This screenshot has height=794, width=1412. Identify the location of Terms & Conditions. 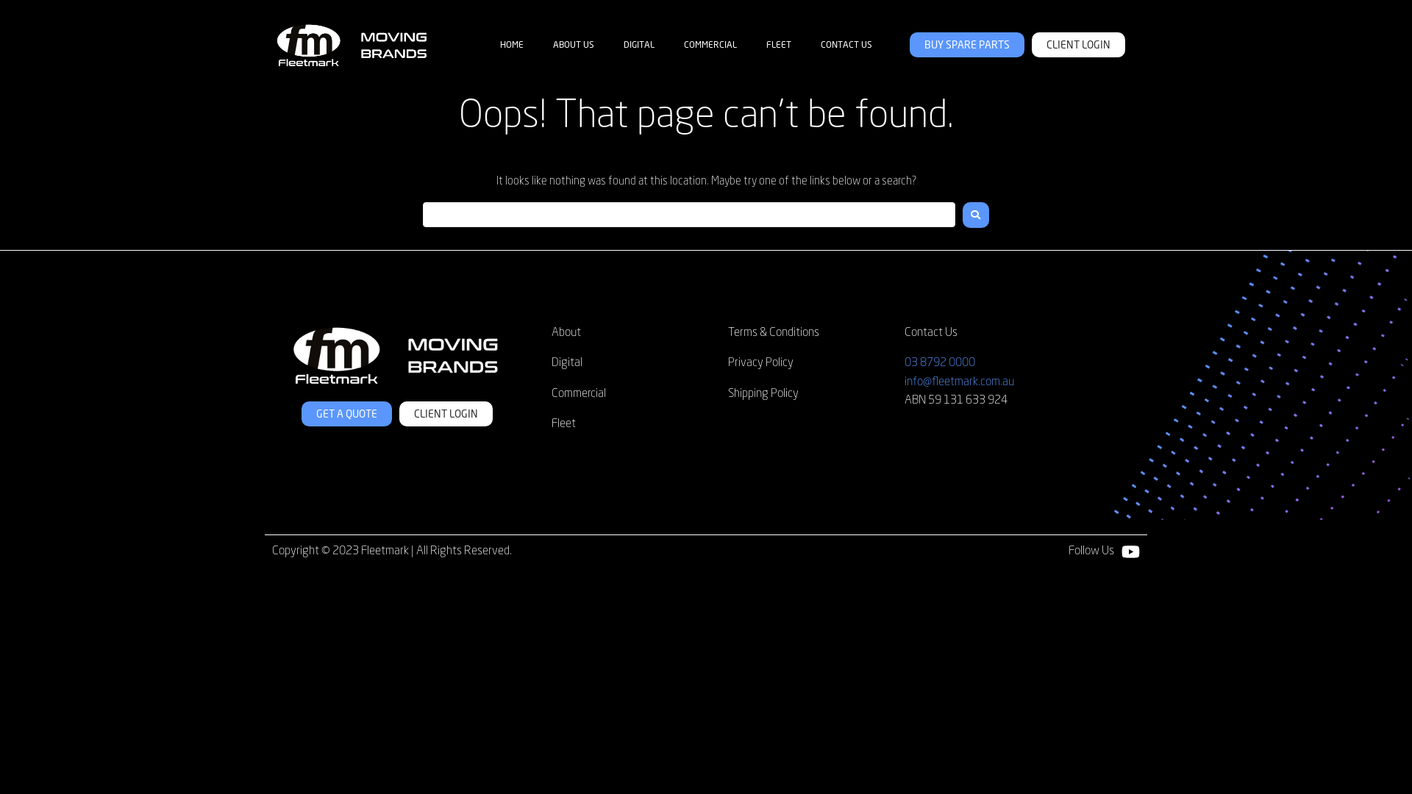
(774, 333).